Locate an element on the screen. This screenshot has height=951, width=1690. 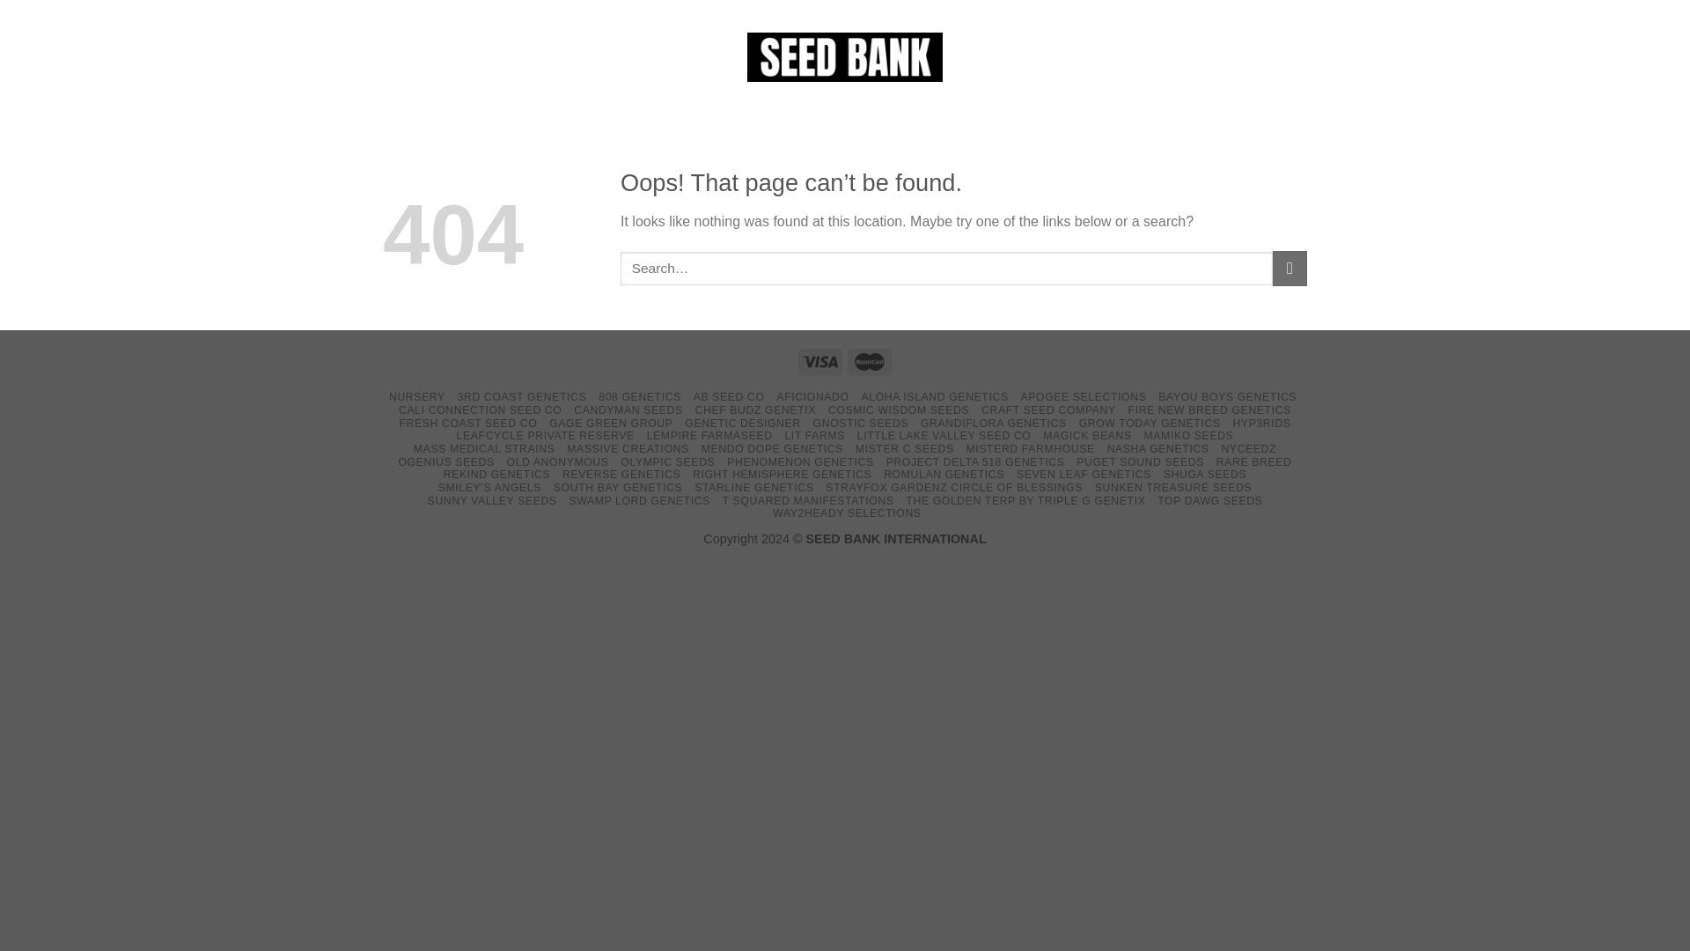
AB SEED CO is located at coordinates (729, 396).